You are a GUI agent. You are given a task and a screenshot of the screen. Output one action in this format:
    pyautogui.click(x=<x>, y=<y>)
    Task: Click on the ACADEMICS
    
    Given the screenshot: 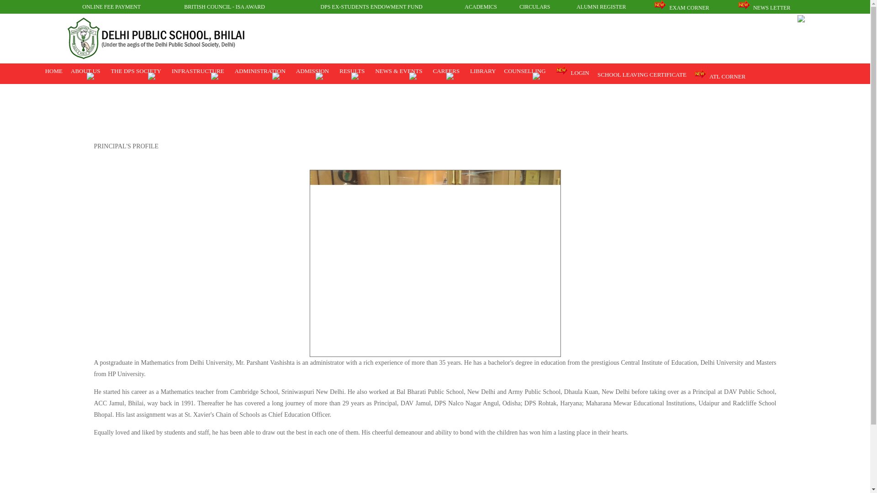 What is the action you would take?
    pyautogui.click(x=481, y=6)
    